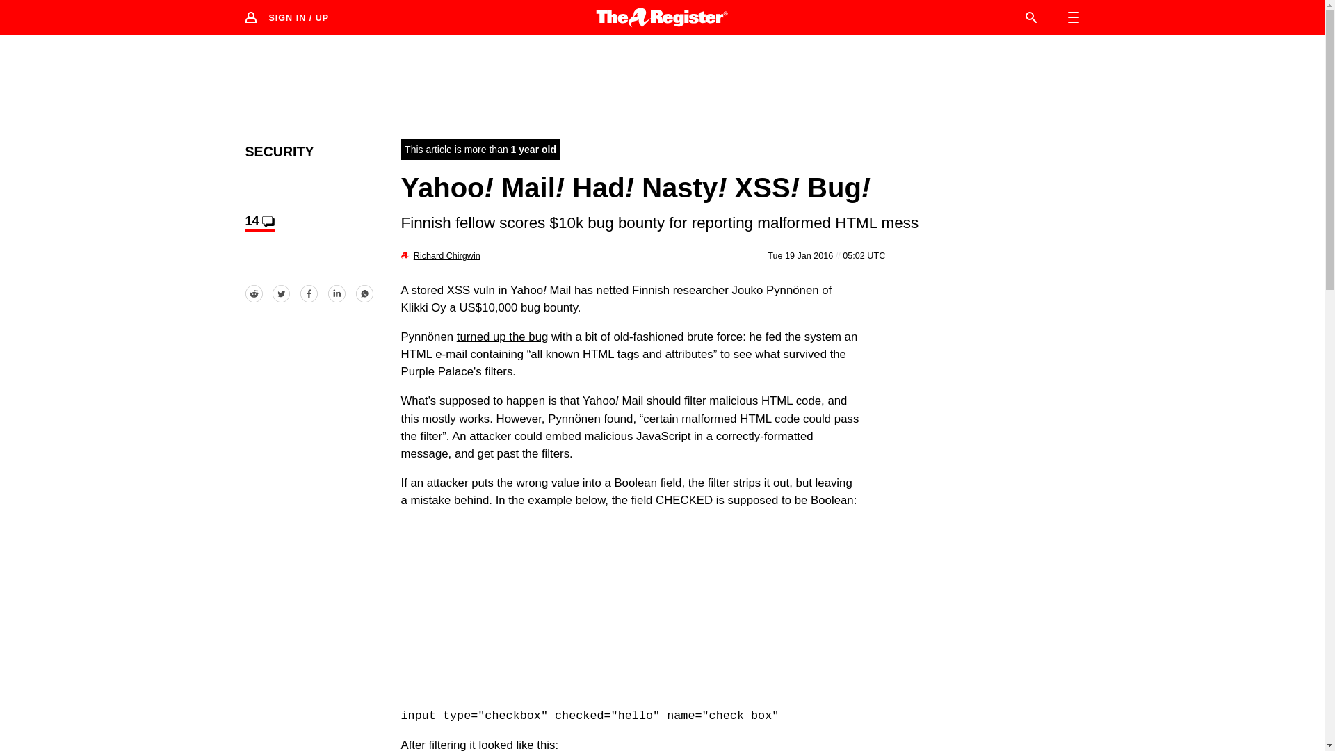 The width and height of the screenshot is (1335, 751). Describe the element at coordinates (259, 223) in the screenshot. I see `View comments on this article` at that location.